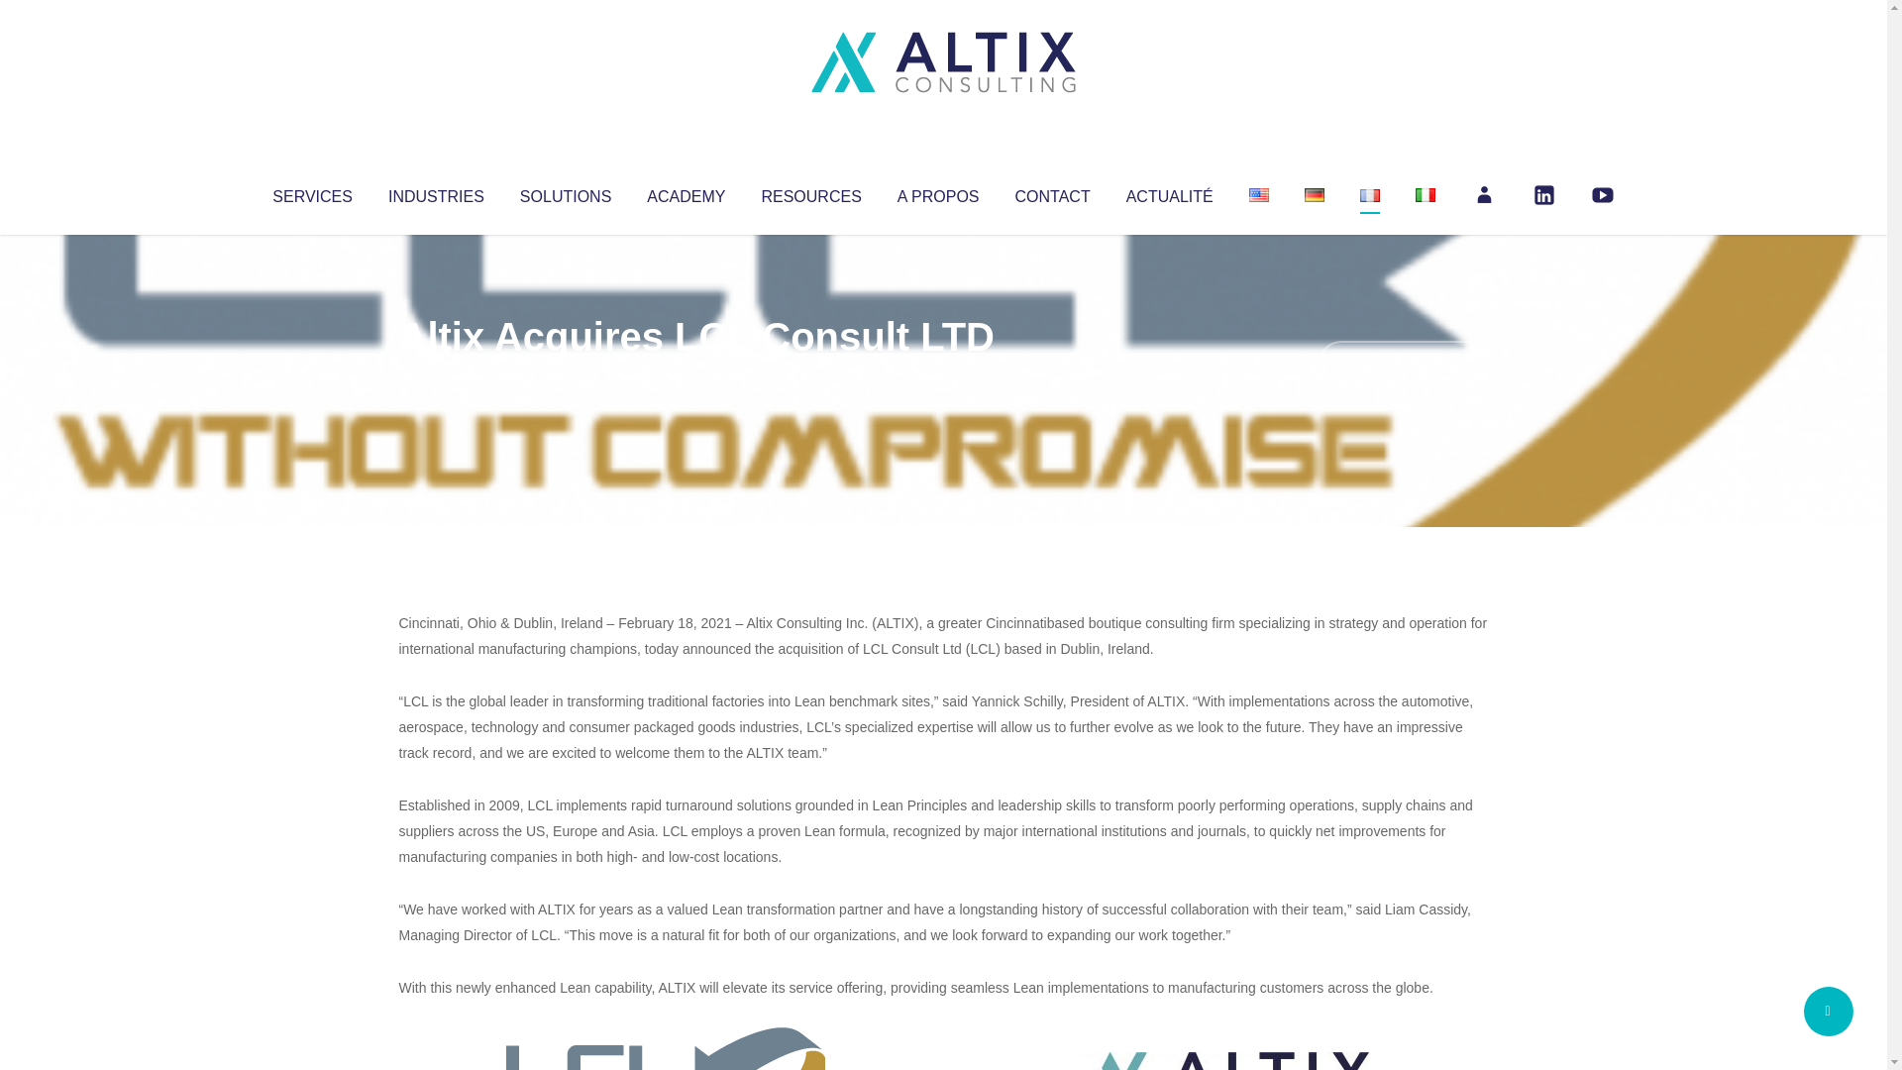  What do you see at coordinates (810, 192) in the screenshot?
I see `RESOURCES` at bounding box center [810, 192].